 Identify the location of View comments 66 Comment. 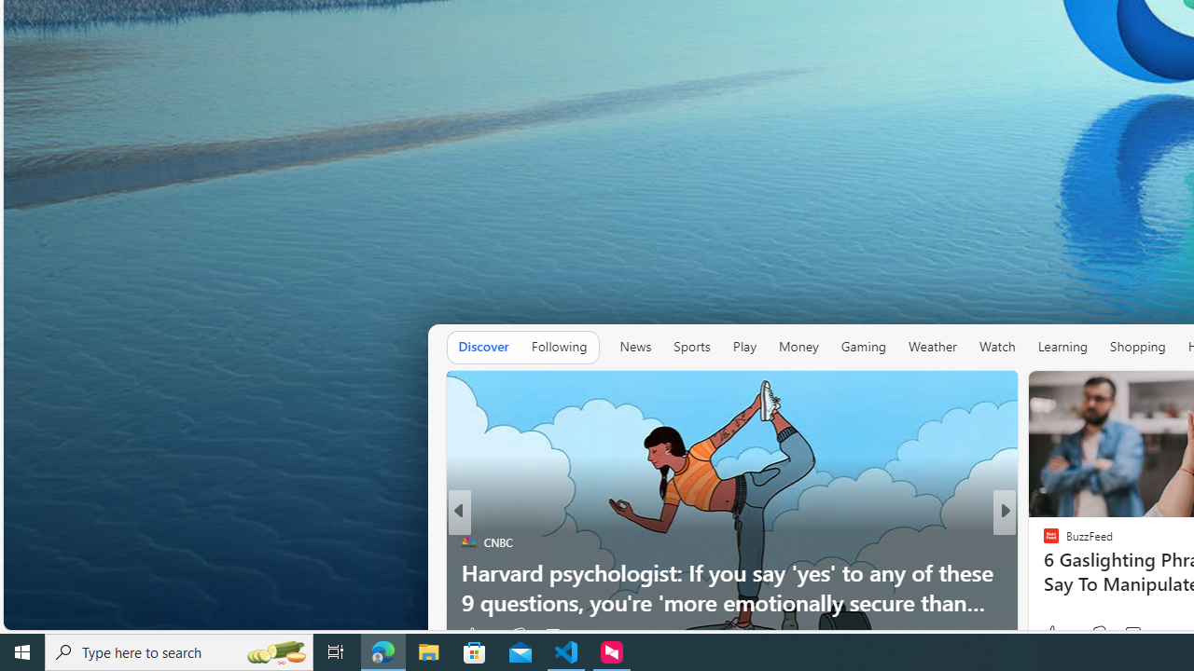
(1136, 635).